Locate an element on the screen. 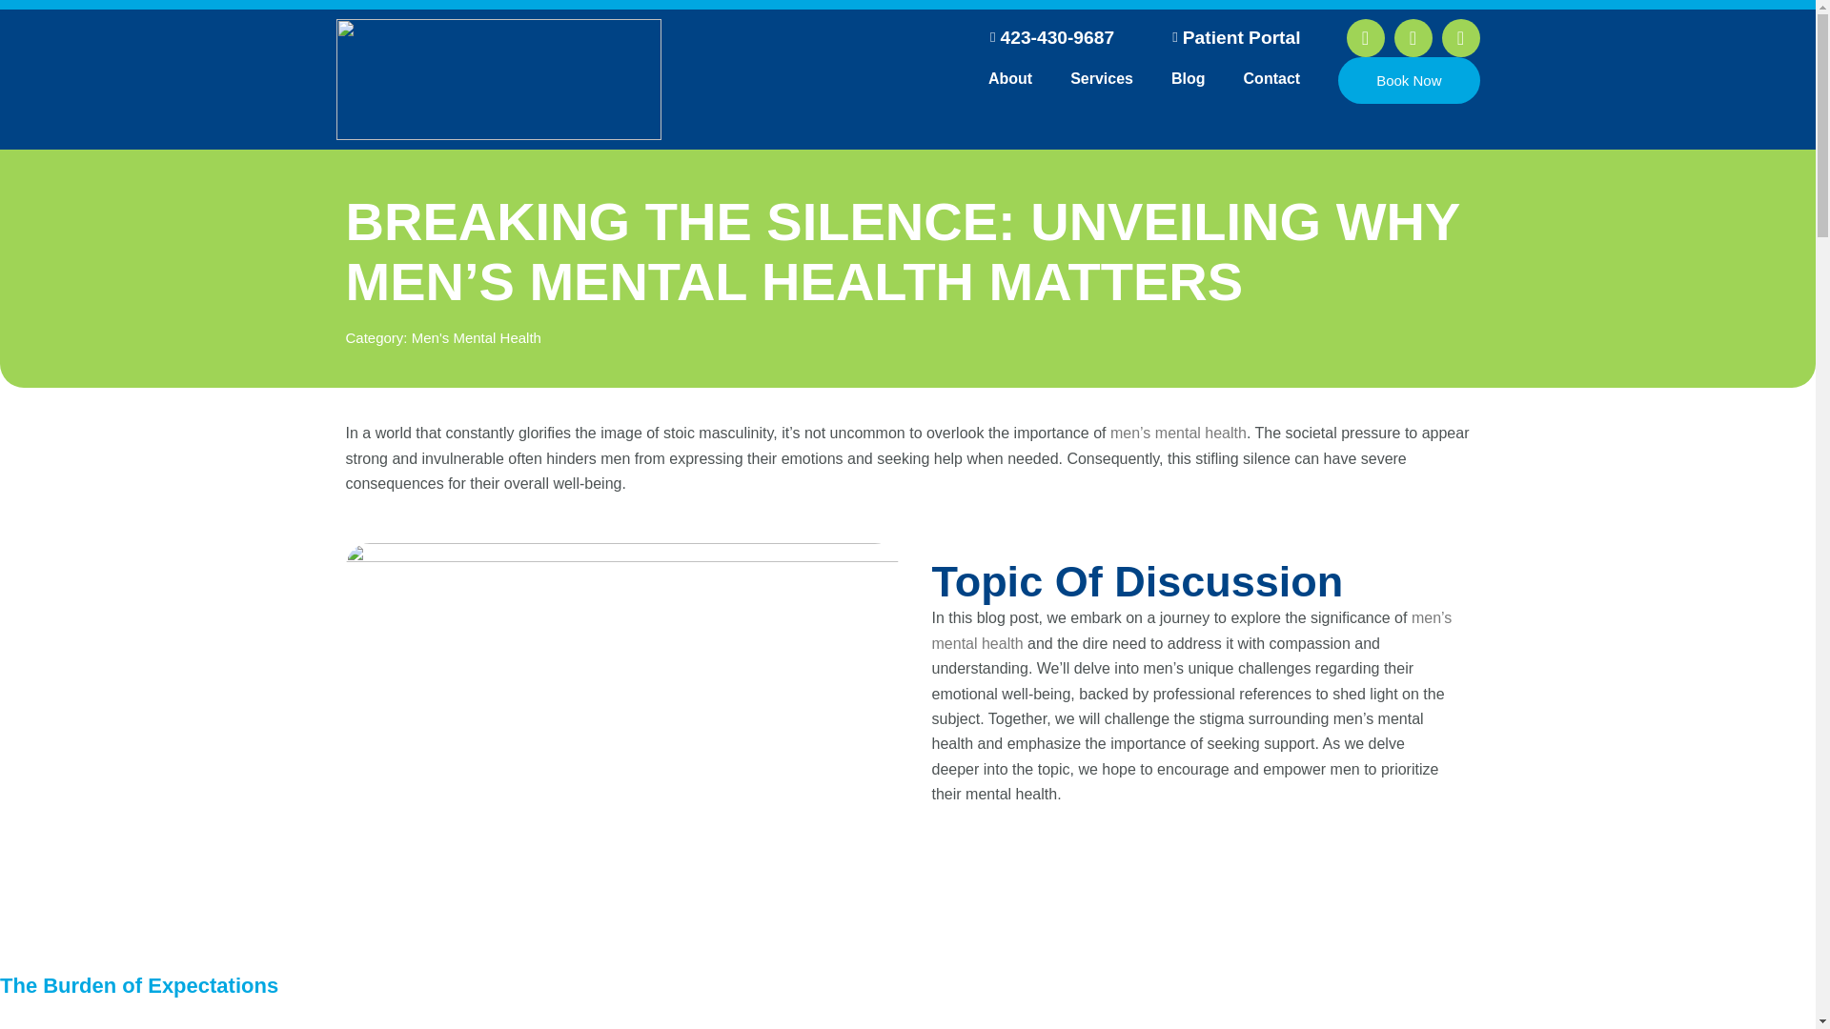  Contact is located at coordinates (1271, 78).